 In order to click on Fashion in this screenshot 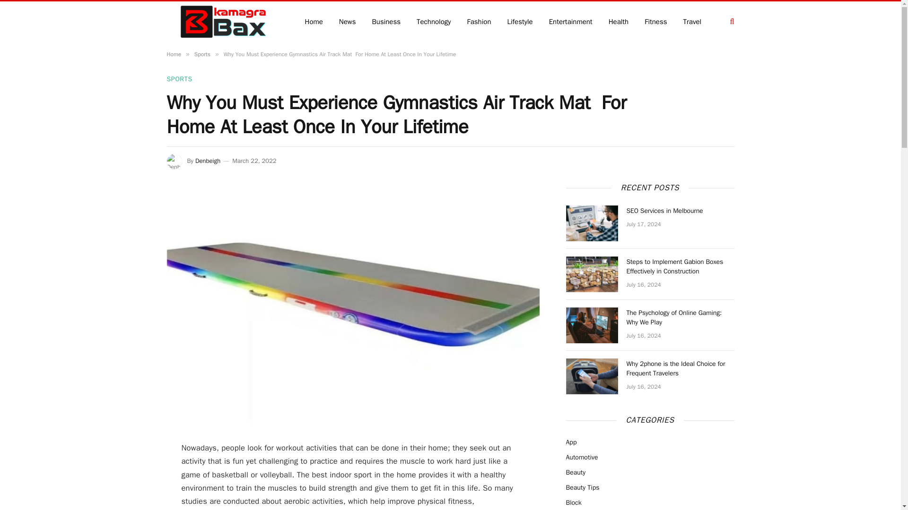, I will do `click(480, 21)`.